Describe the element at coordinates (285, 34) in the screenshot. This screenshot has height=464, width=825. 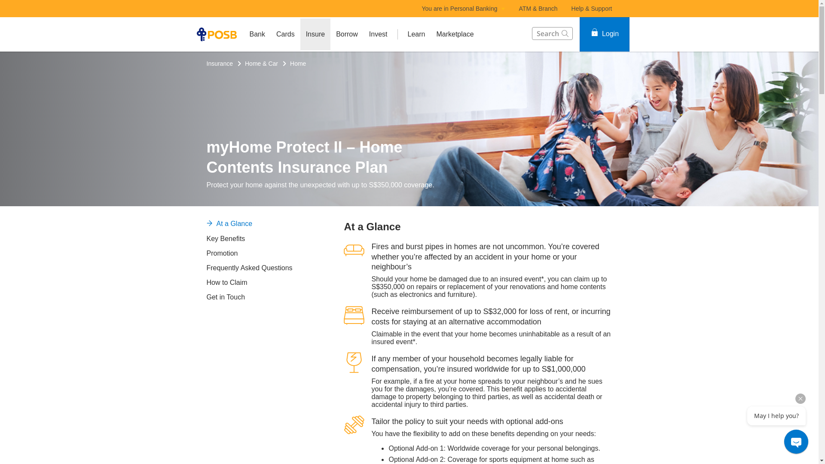
I see `Cards` at that location.